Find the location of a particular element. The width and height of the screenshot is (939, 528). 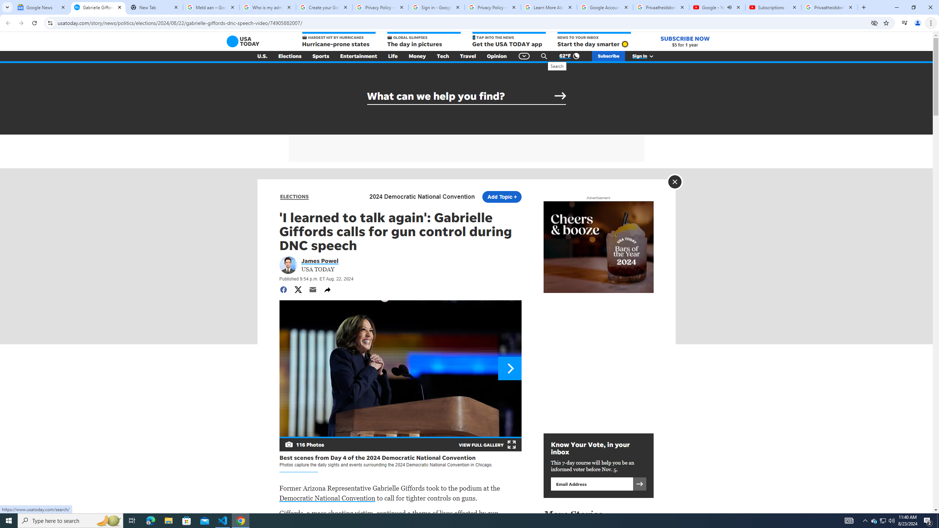

Global Navigation is located at coordinates (524, 56).